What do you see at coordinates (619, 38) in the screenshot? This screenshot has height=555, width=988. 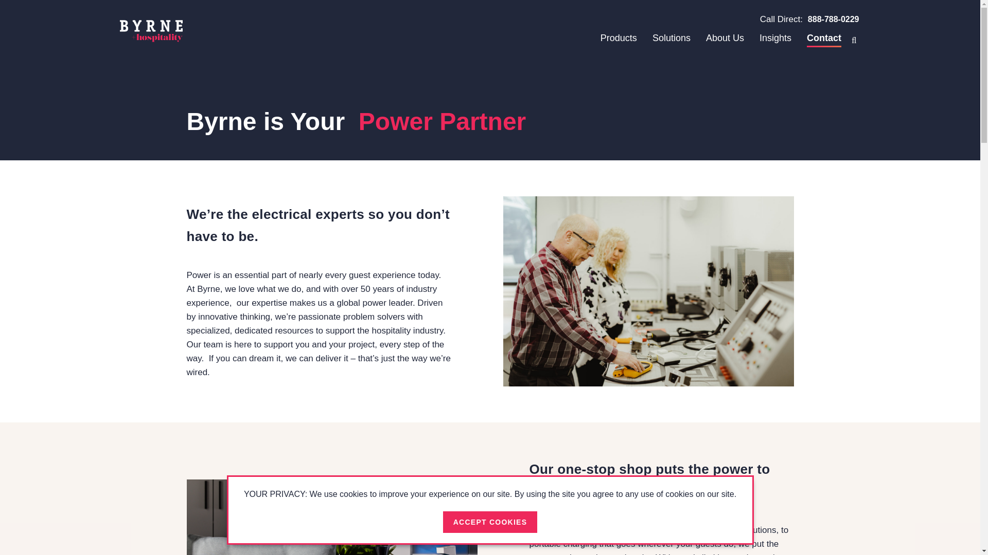 I see `Products` at bounding box center [619, 38].